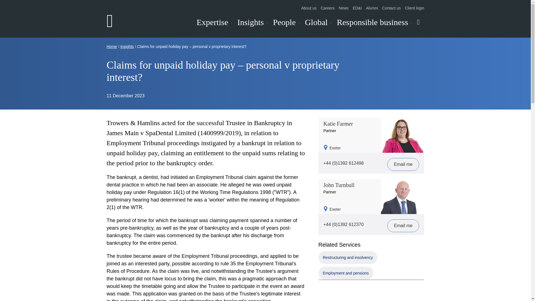 This screenshot has height=301, width=535. I want to click on About us, so click(309, 8).